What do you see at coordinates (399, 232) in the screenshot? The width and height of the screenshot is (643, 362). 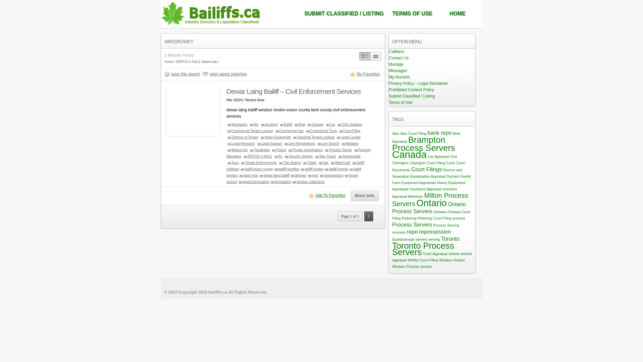 I see `recovery` at bounding box center [399, 232].